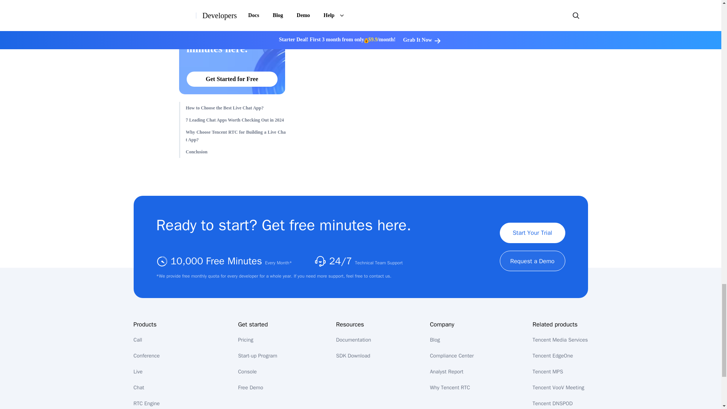  Describe the element at coordinates (449, 388) in the screenshot. I see `Call` at that location.